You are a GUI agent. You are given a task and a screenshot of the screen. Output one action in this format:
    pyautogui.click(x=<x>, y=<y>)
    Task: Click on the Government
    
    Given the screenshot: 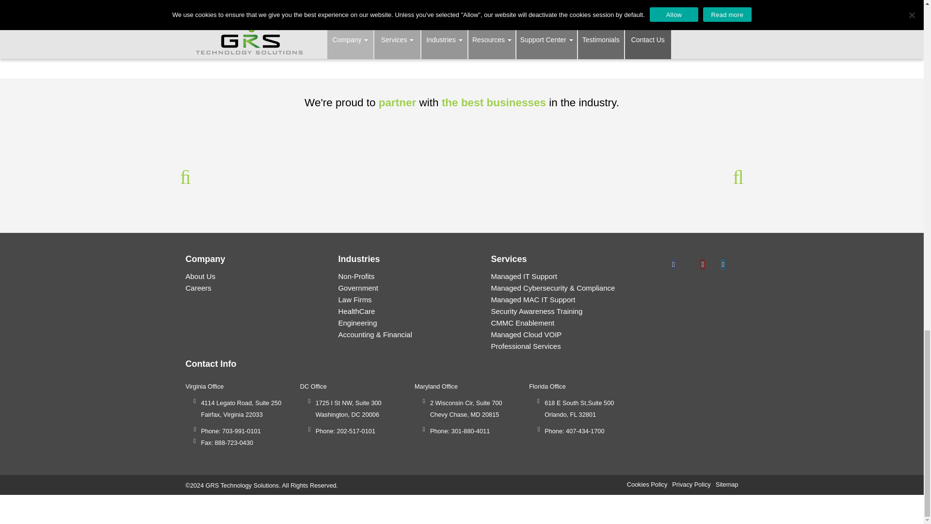 What is the action you would take?
    pyautogui.click(x=358, y=288)
    